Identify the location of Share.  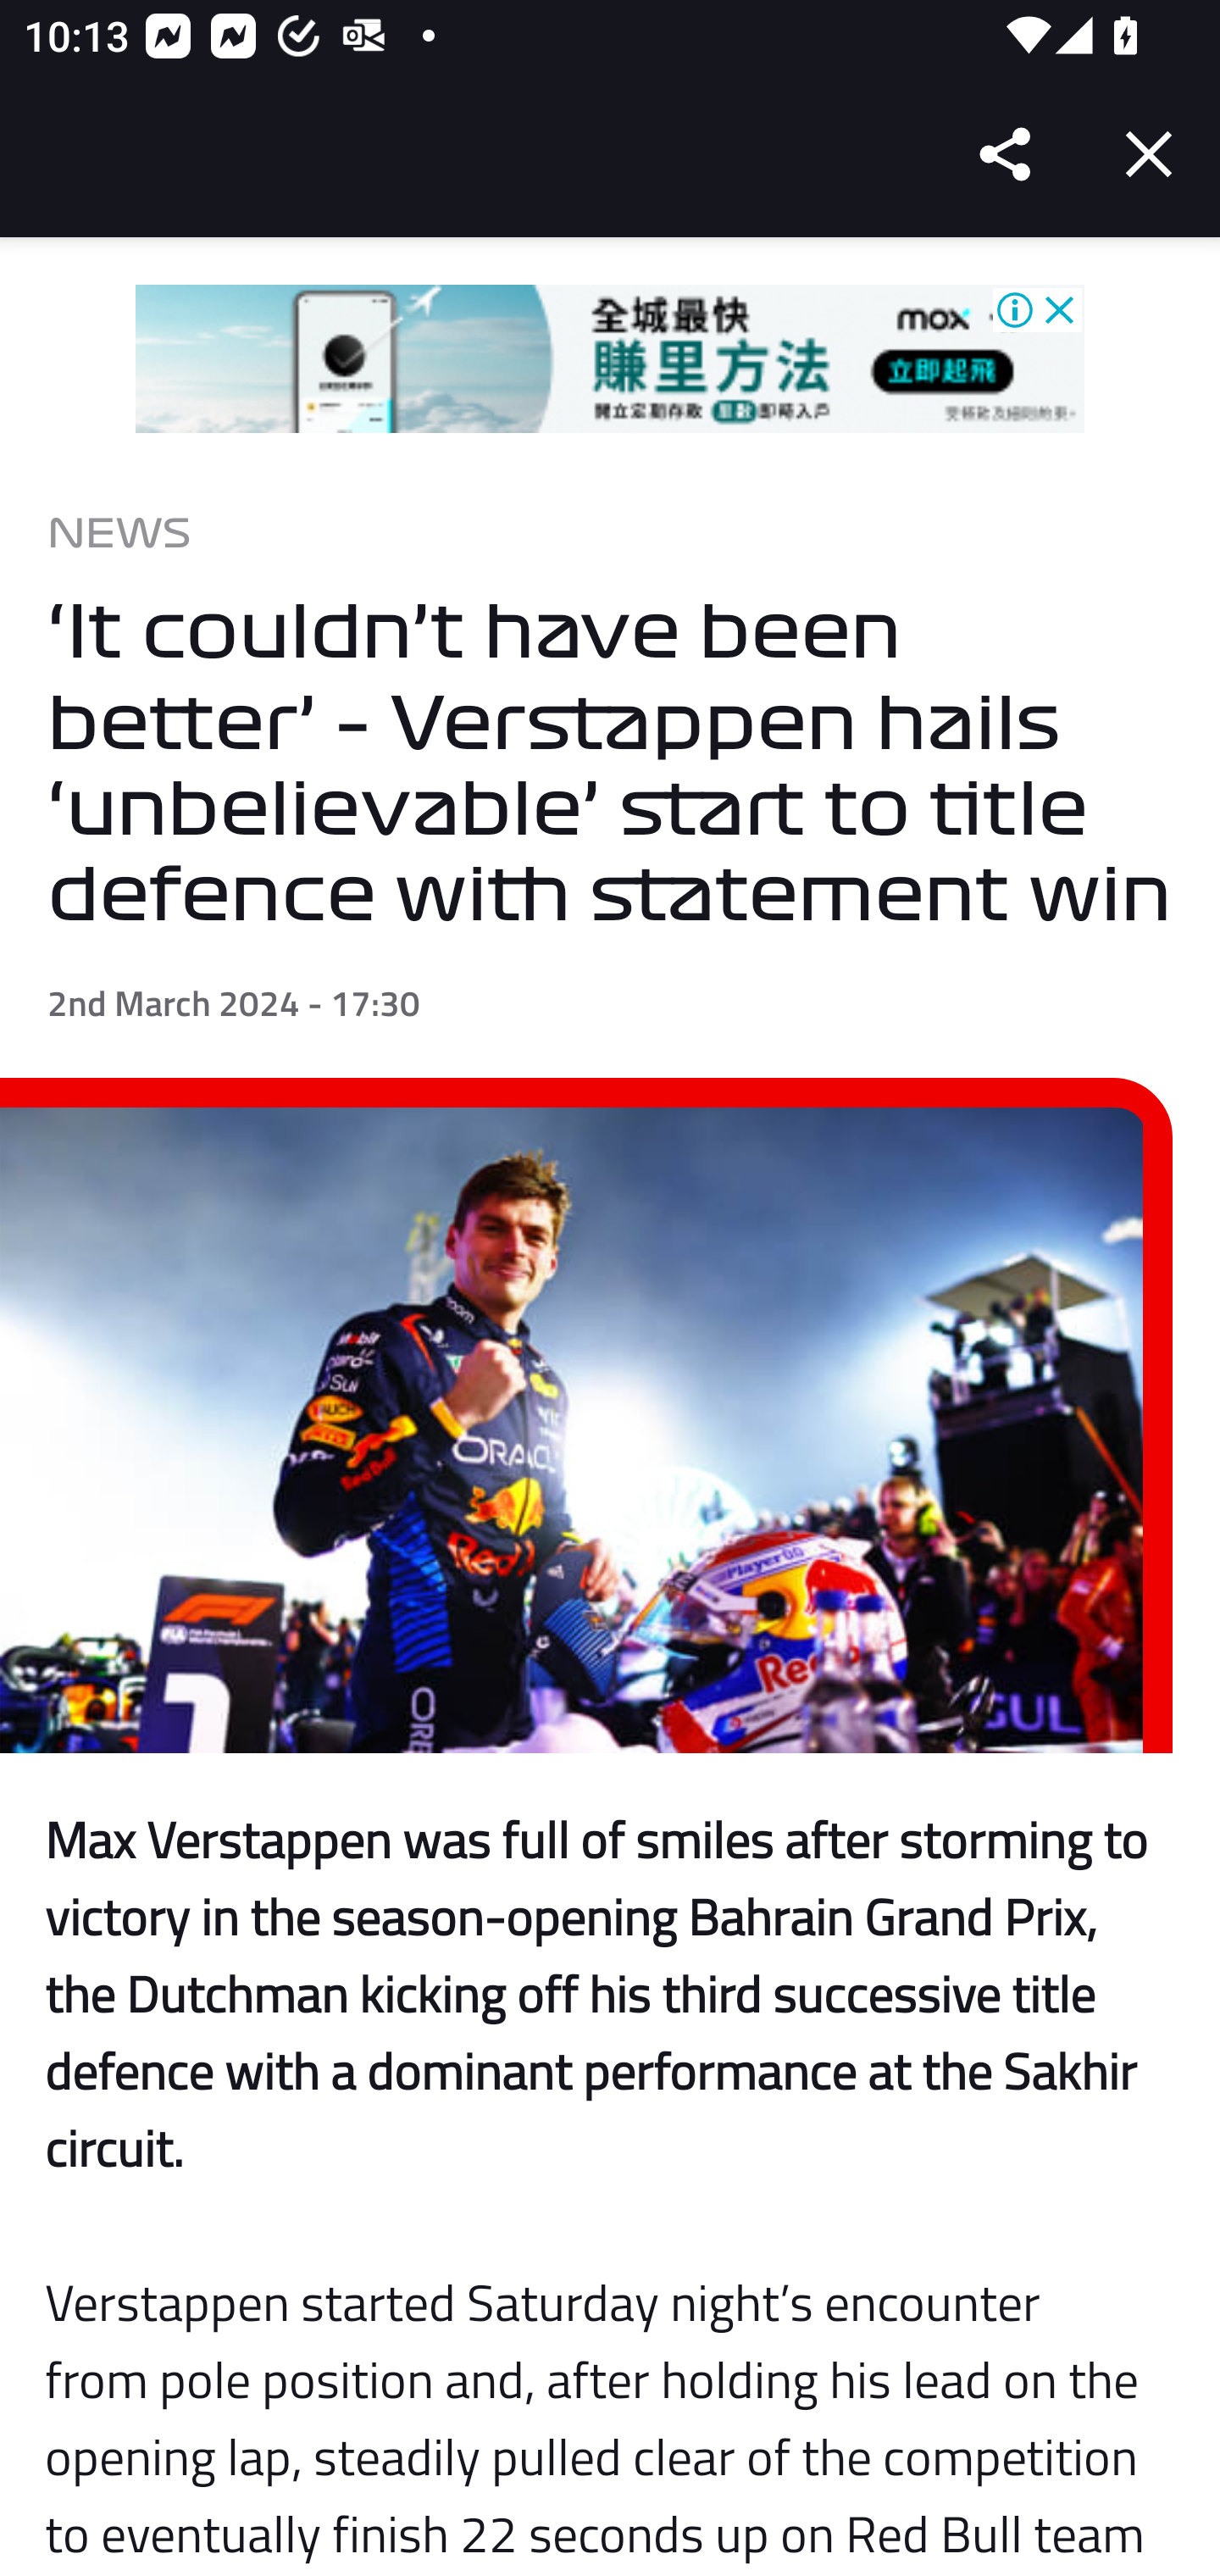
(1006, 154).